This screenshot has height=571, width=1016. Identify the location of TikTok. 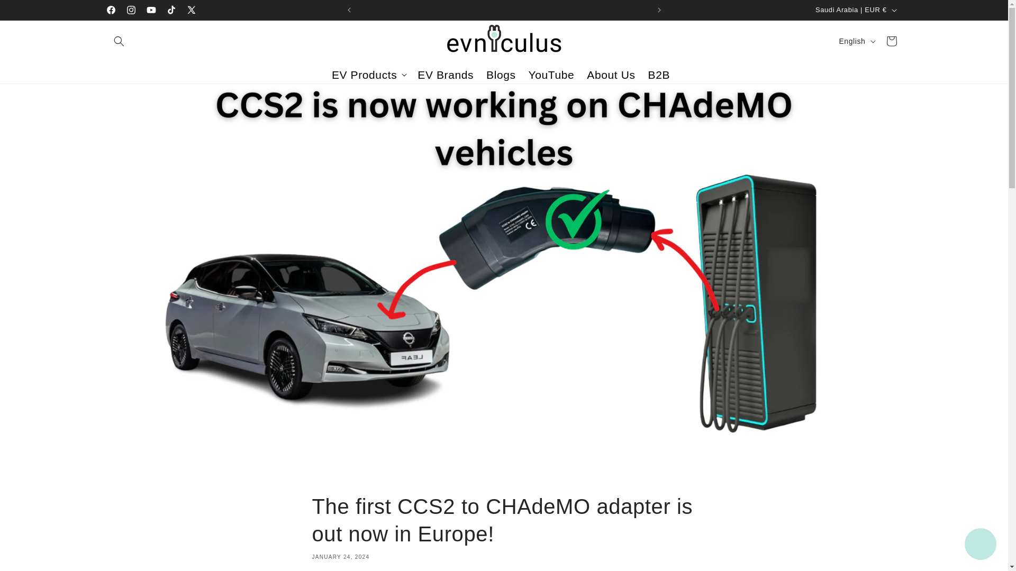
(170, 10).